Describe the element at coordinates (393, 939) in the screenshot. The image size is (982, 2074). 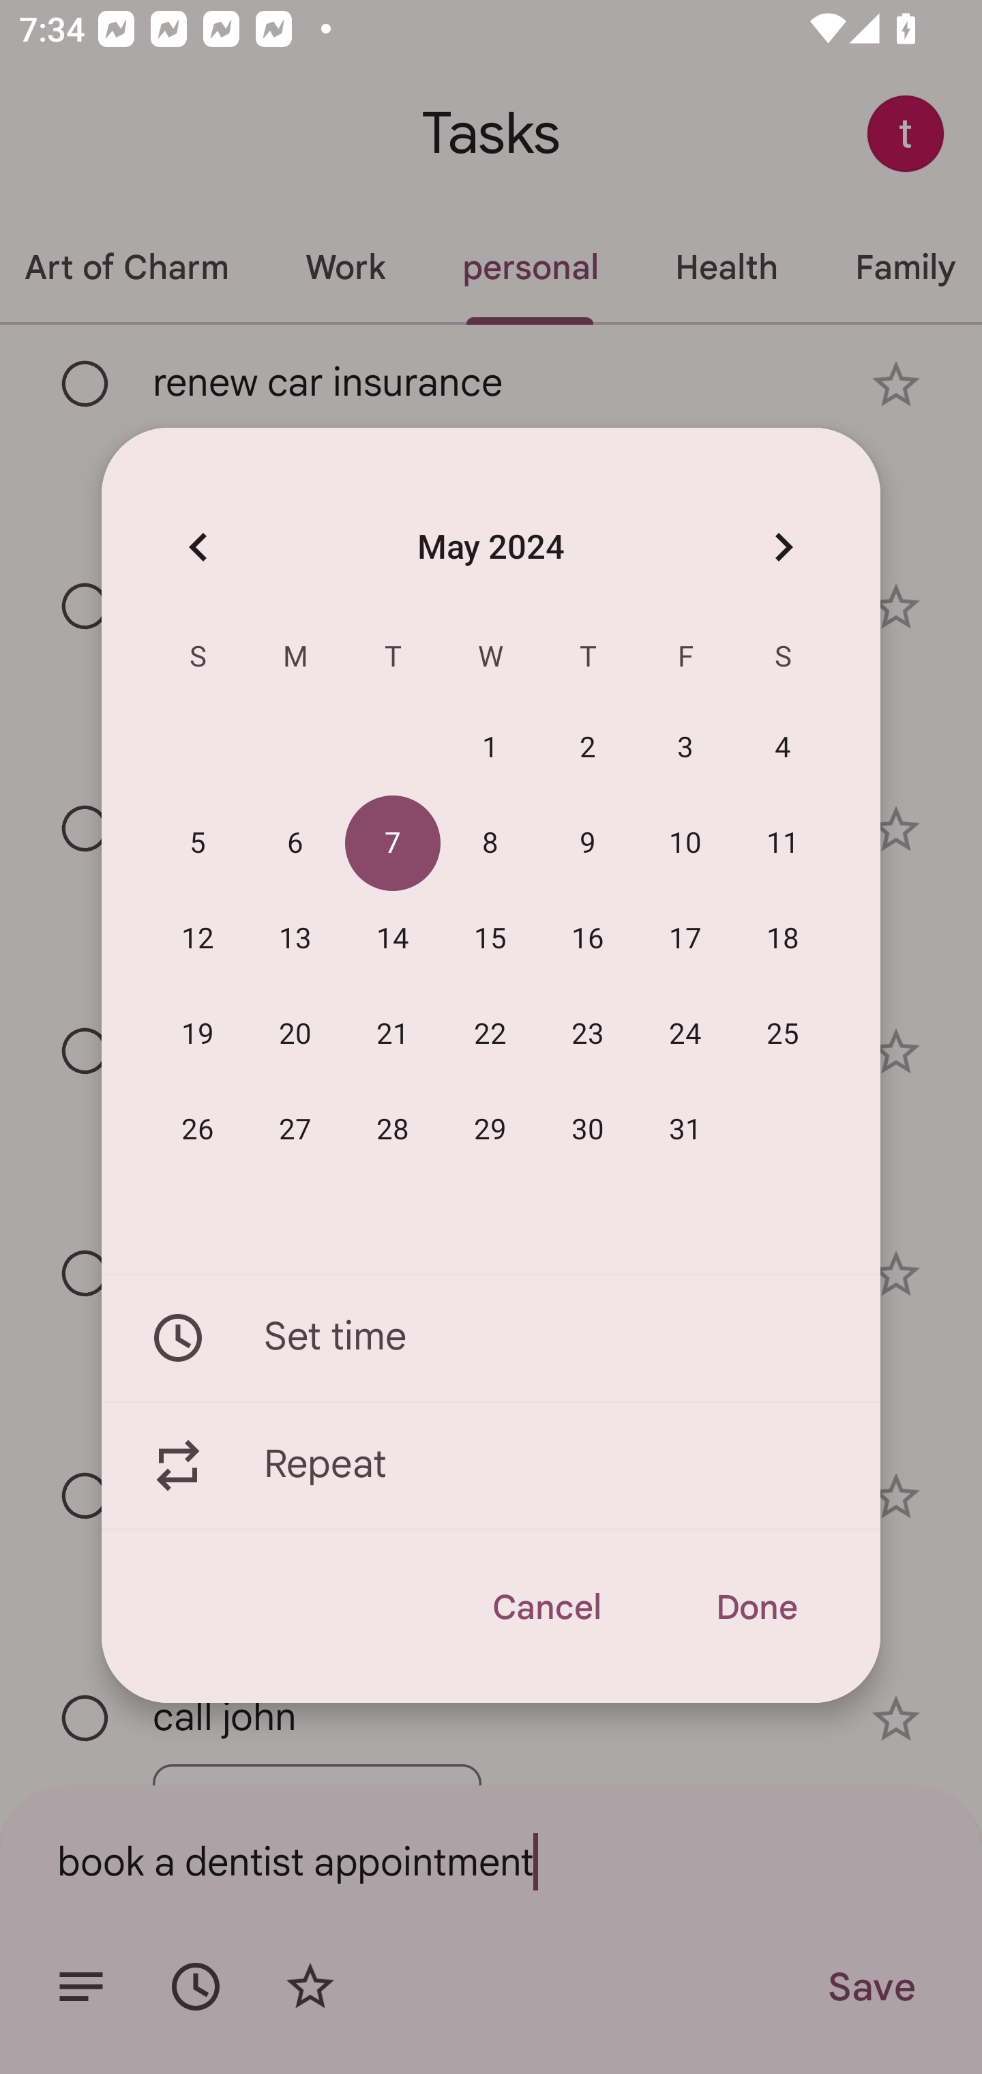
I see `14 14 May 2024` at that location.